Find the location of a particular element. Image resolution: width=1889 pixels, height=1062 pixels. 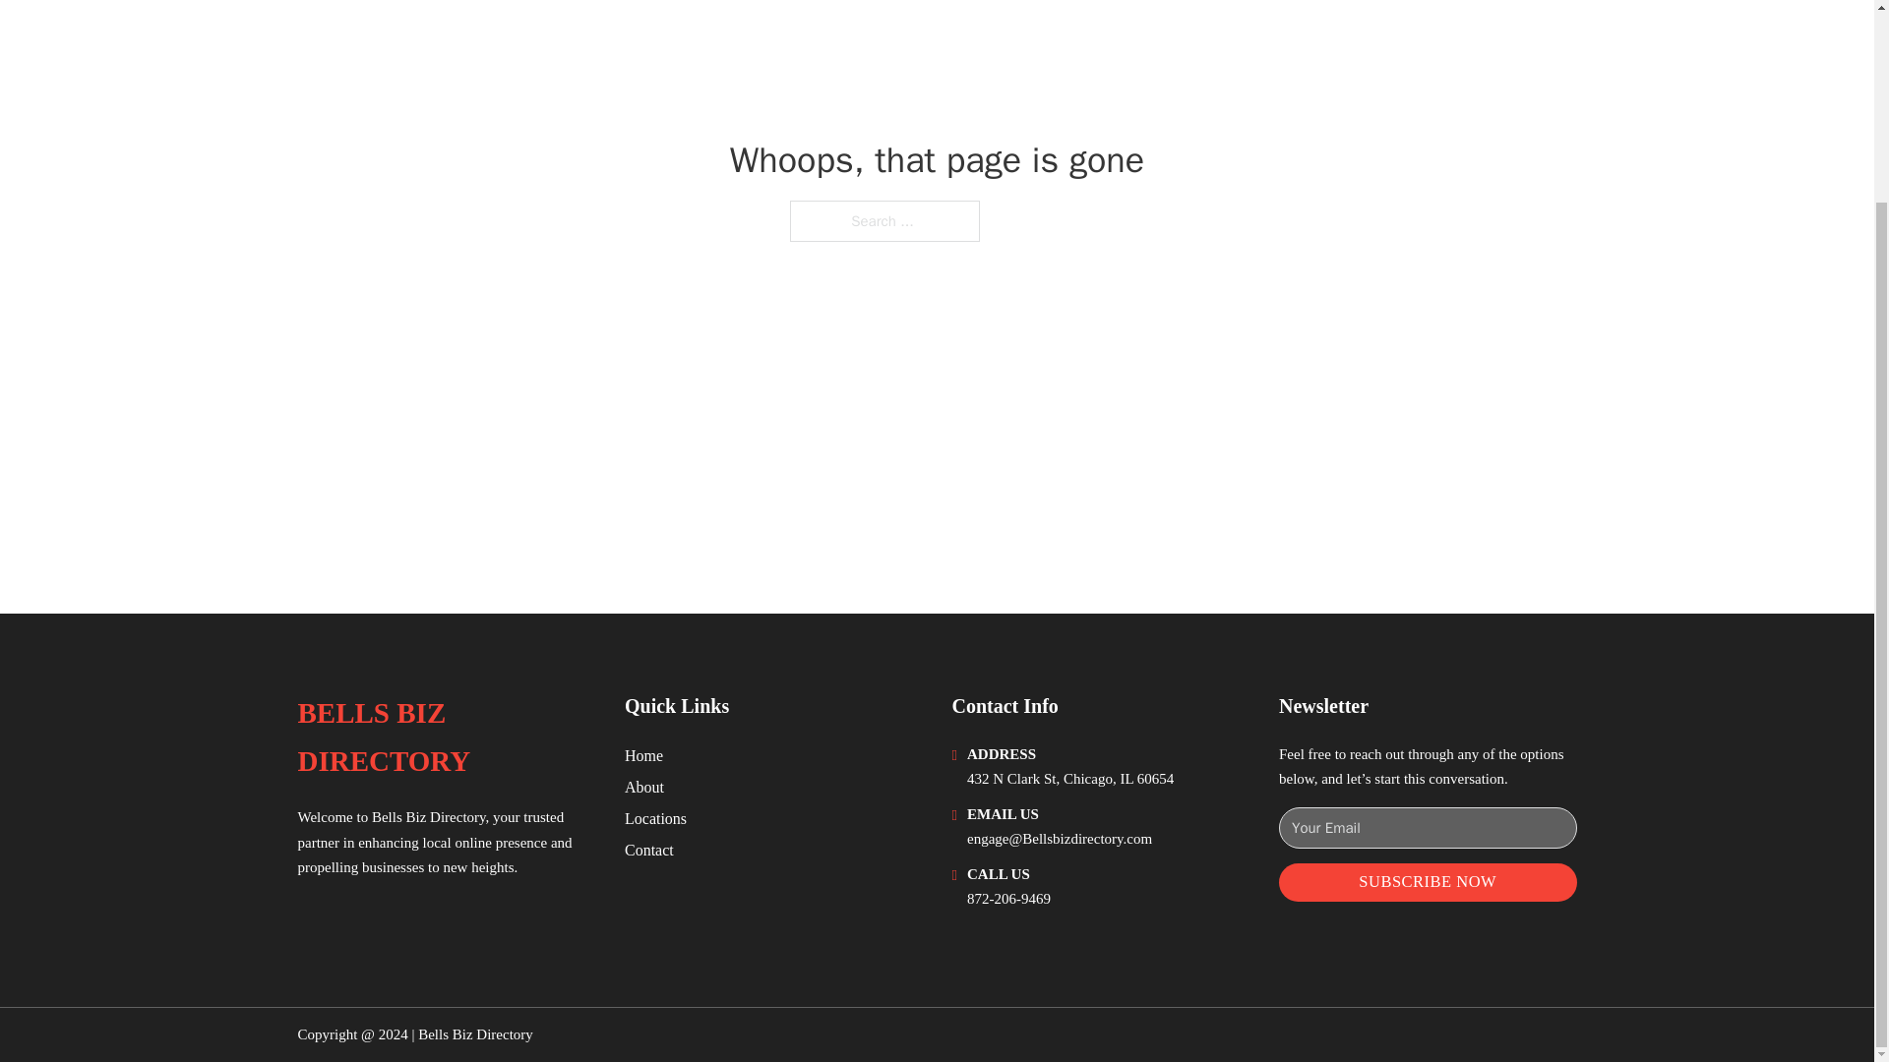

SUBSCRIBE NOW is located at coordinates (1428, 882).